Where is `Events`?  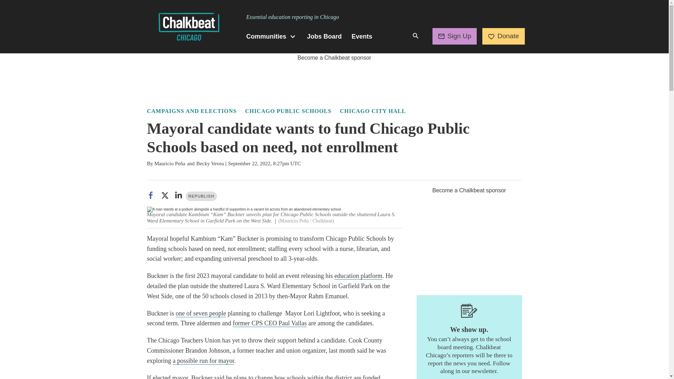
Events is located at coordinates (362, 36).